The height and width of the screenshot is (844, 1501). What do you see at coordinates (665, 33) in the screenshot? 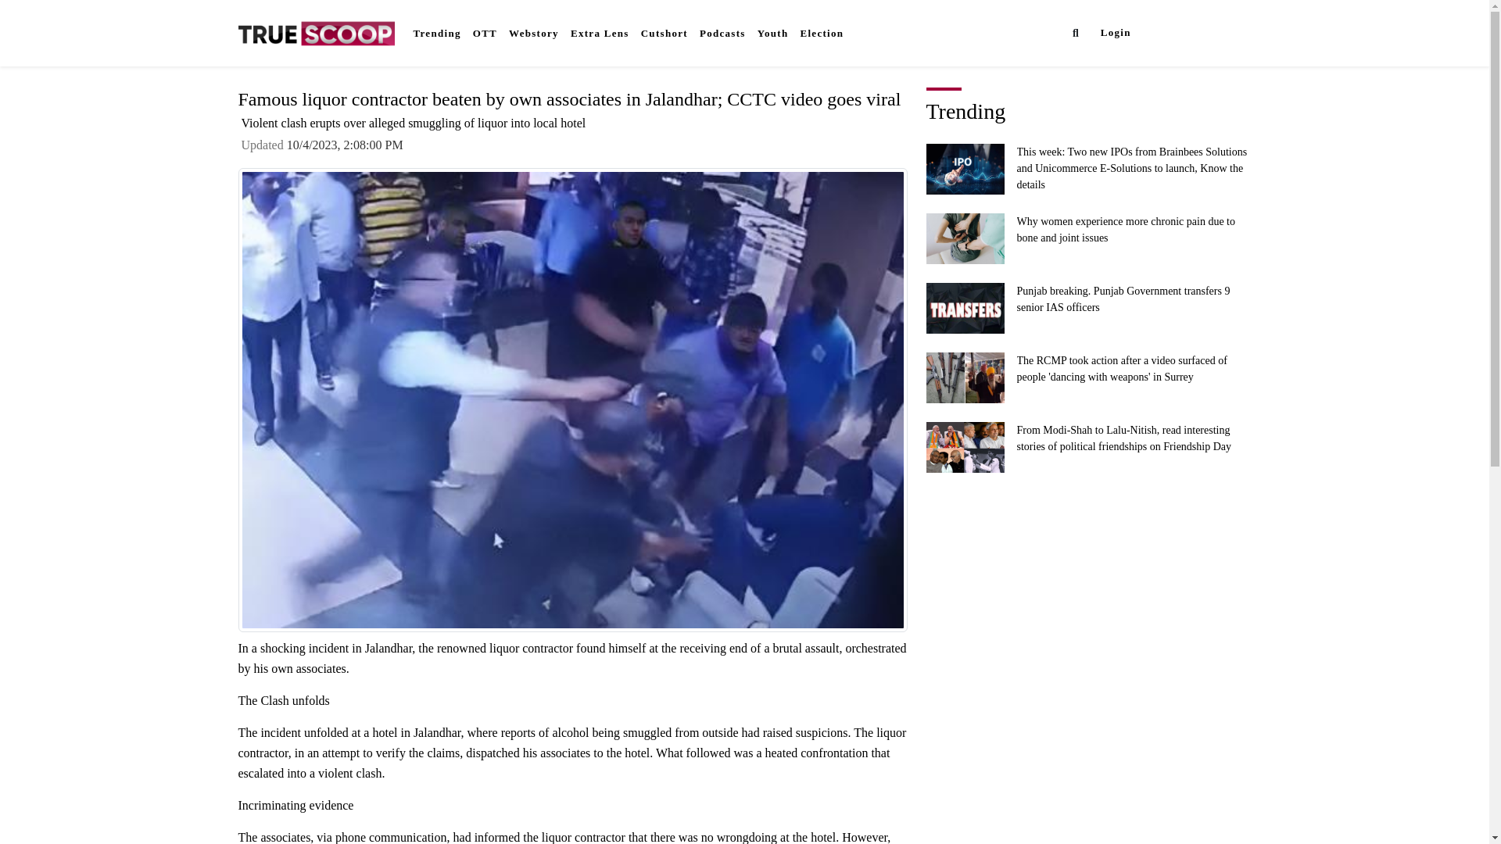
I see `Cutshort` at bounding box center [665, 33].